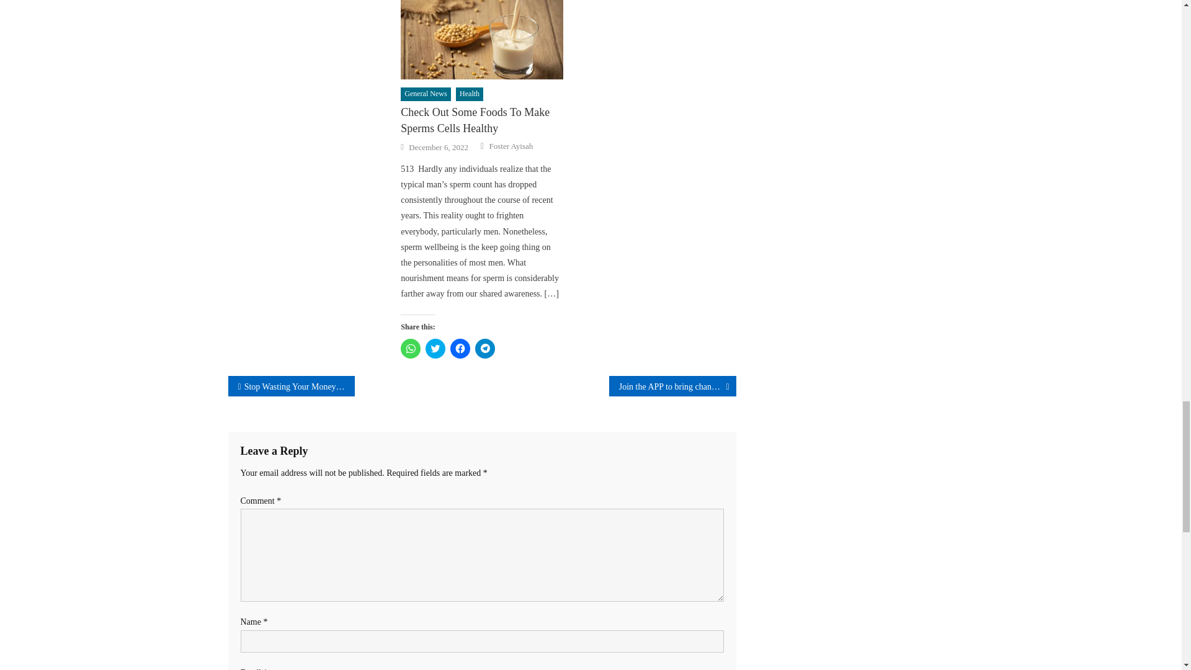 This screenshot has height=670, width=1191. Describe the element at coordinates (481, 40) in the screenshot. I see `Check Out Some Foods To Make Sperms Cells Healthy` at that location.